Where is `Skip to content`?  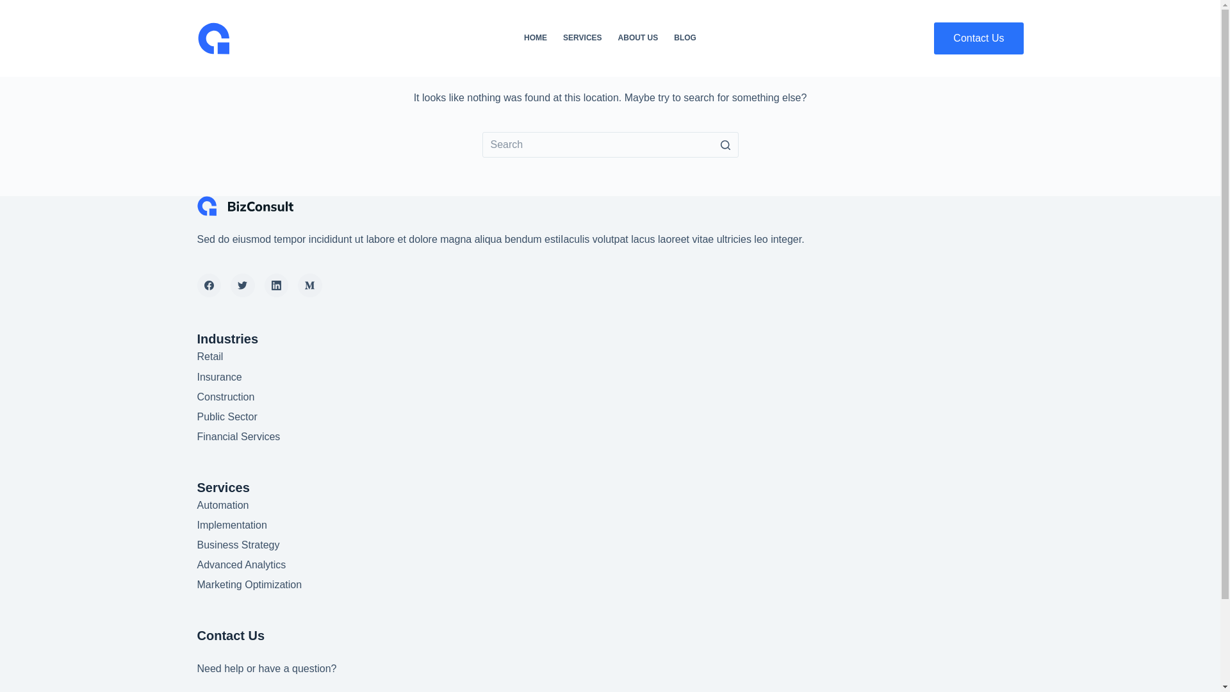
Skip to content is located at coordinates (13, 6).